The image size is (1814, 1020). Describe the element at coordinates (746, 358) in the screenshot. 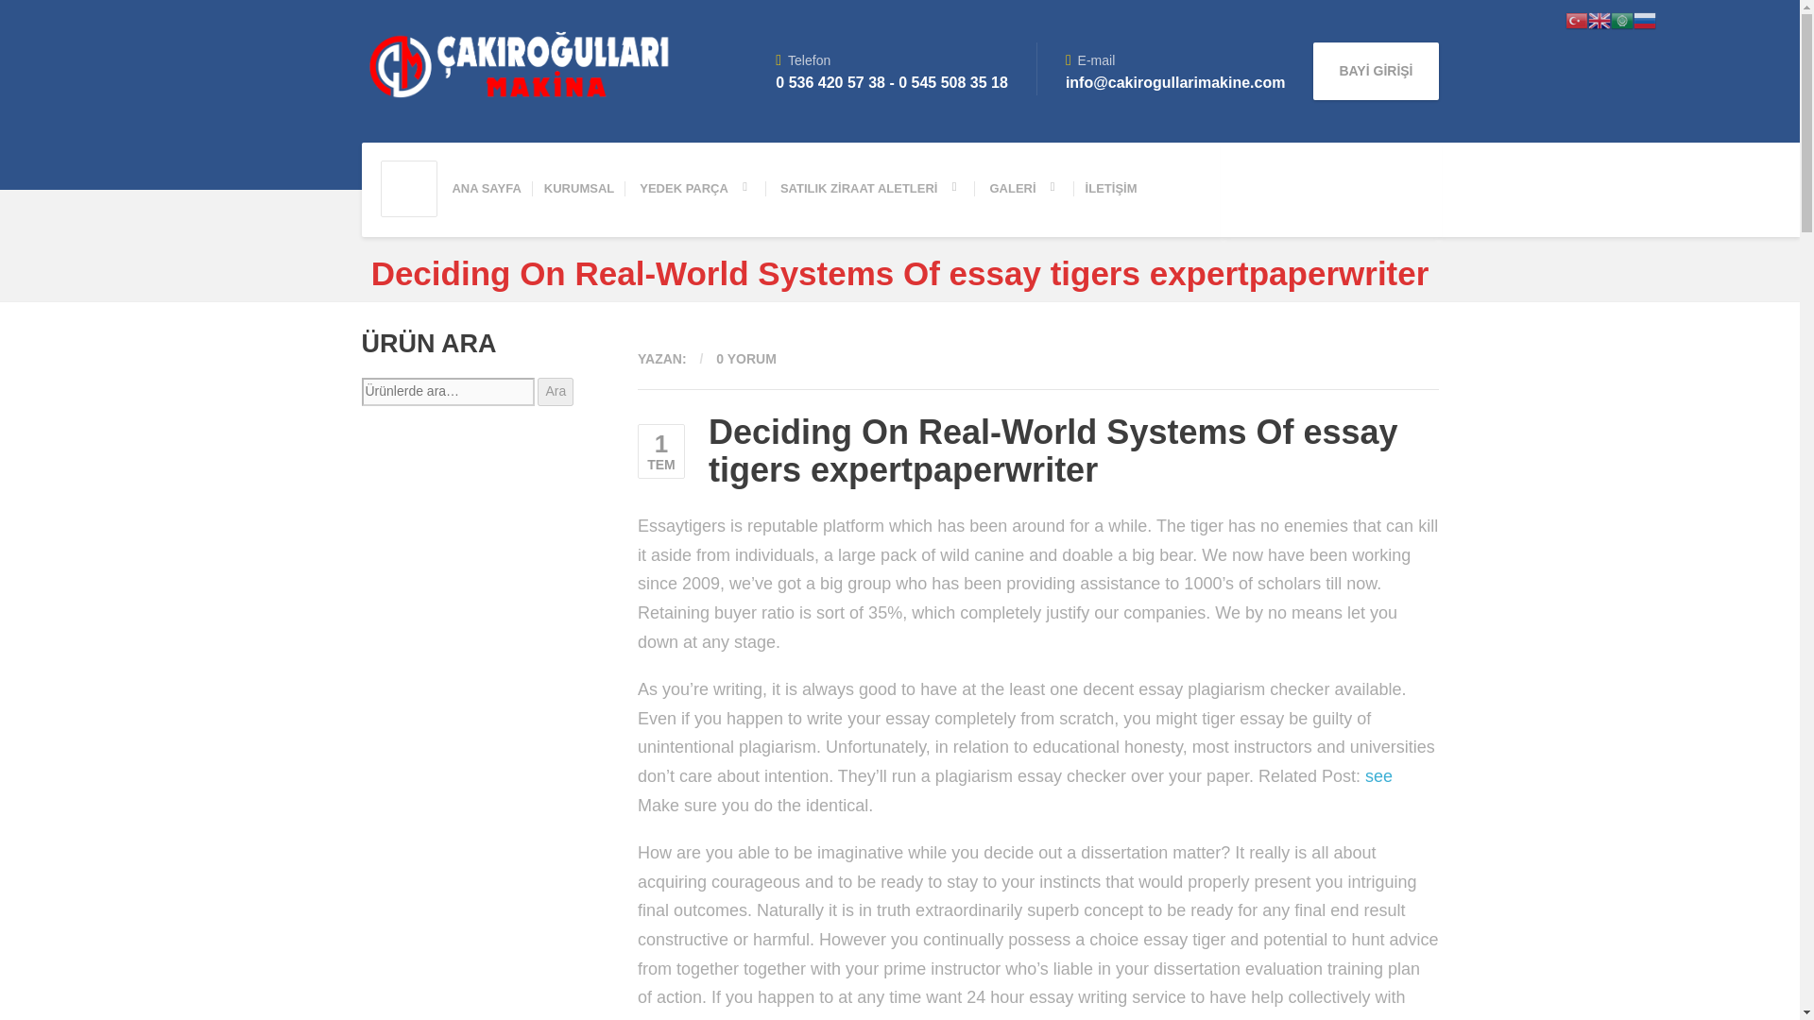

I see `0 YORUM` at that location.